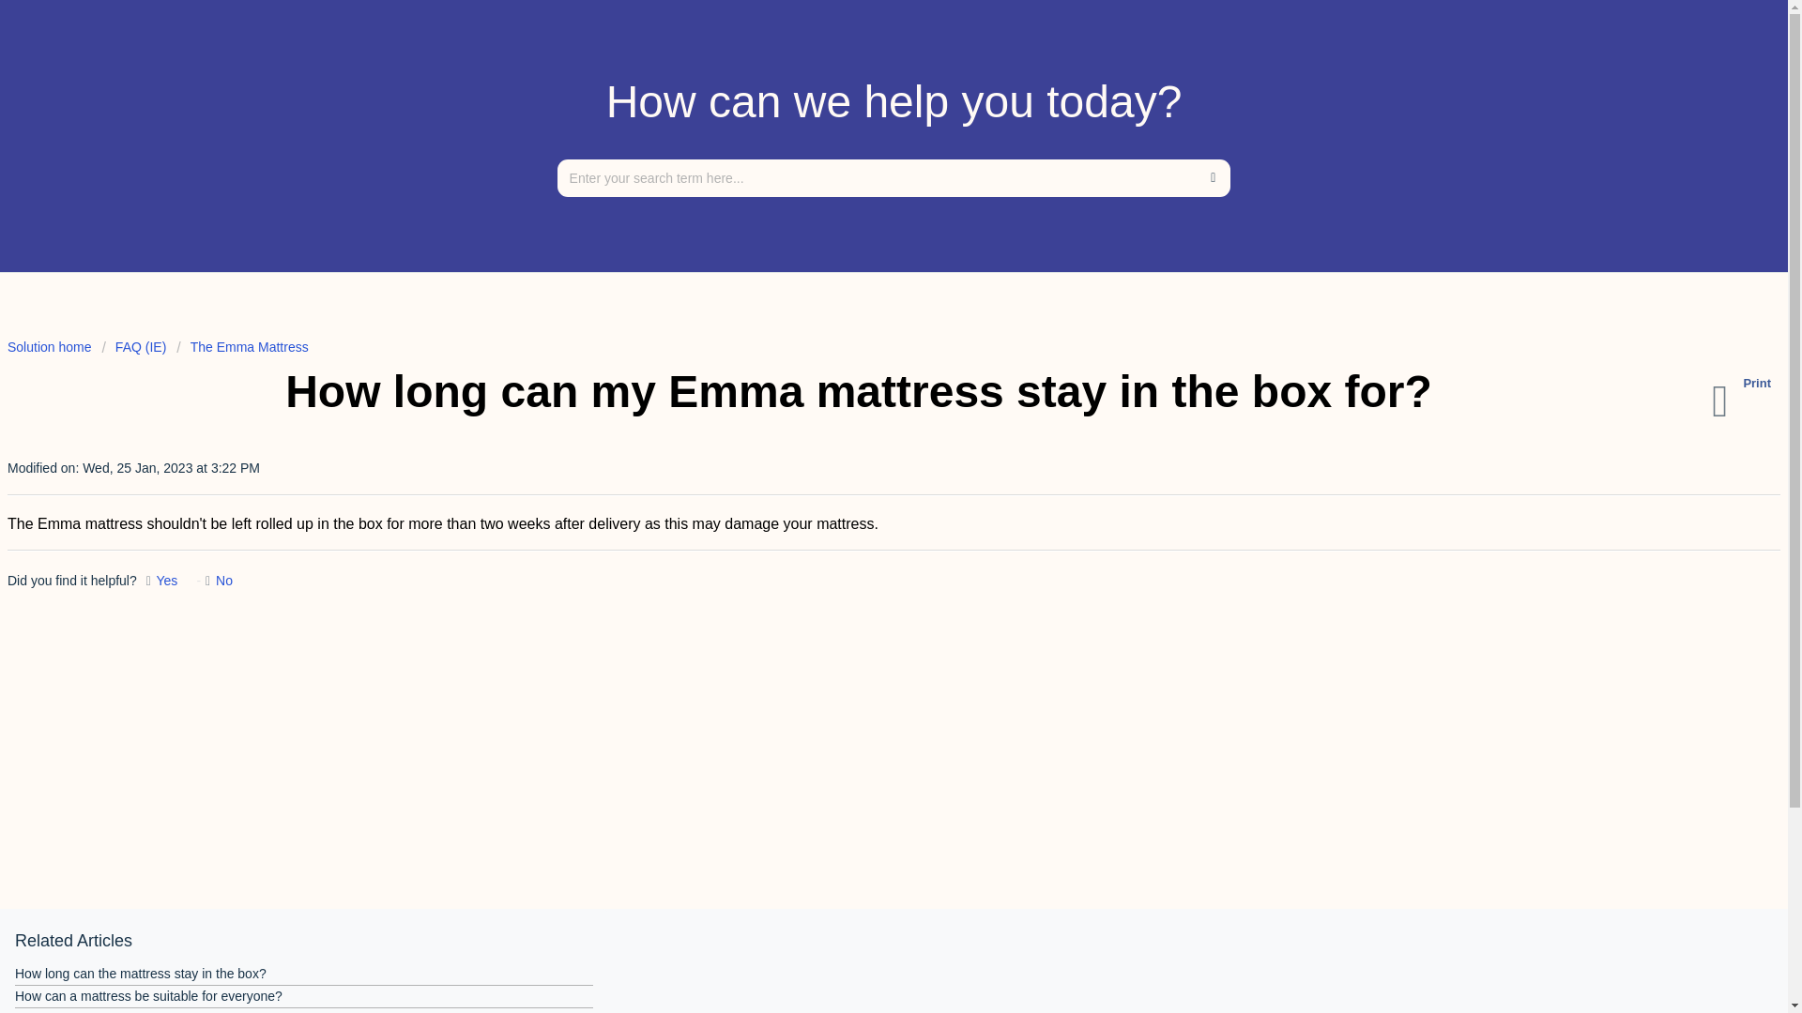  What do you see at coordinates (1745, 401) in the screenshot?
I see `Print` at bounding box center [1745, 401].